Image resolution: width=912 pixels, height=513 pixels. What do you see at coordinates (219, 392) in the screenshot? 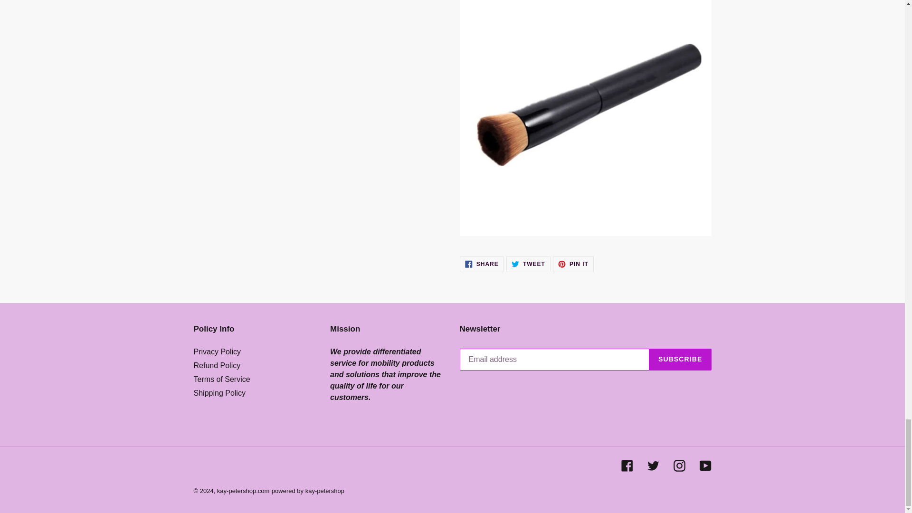
I see `Shipping Policy` at bounding box center [219, 392].